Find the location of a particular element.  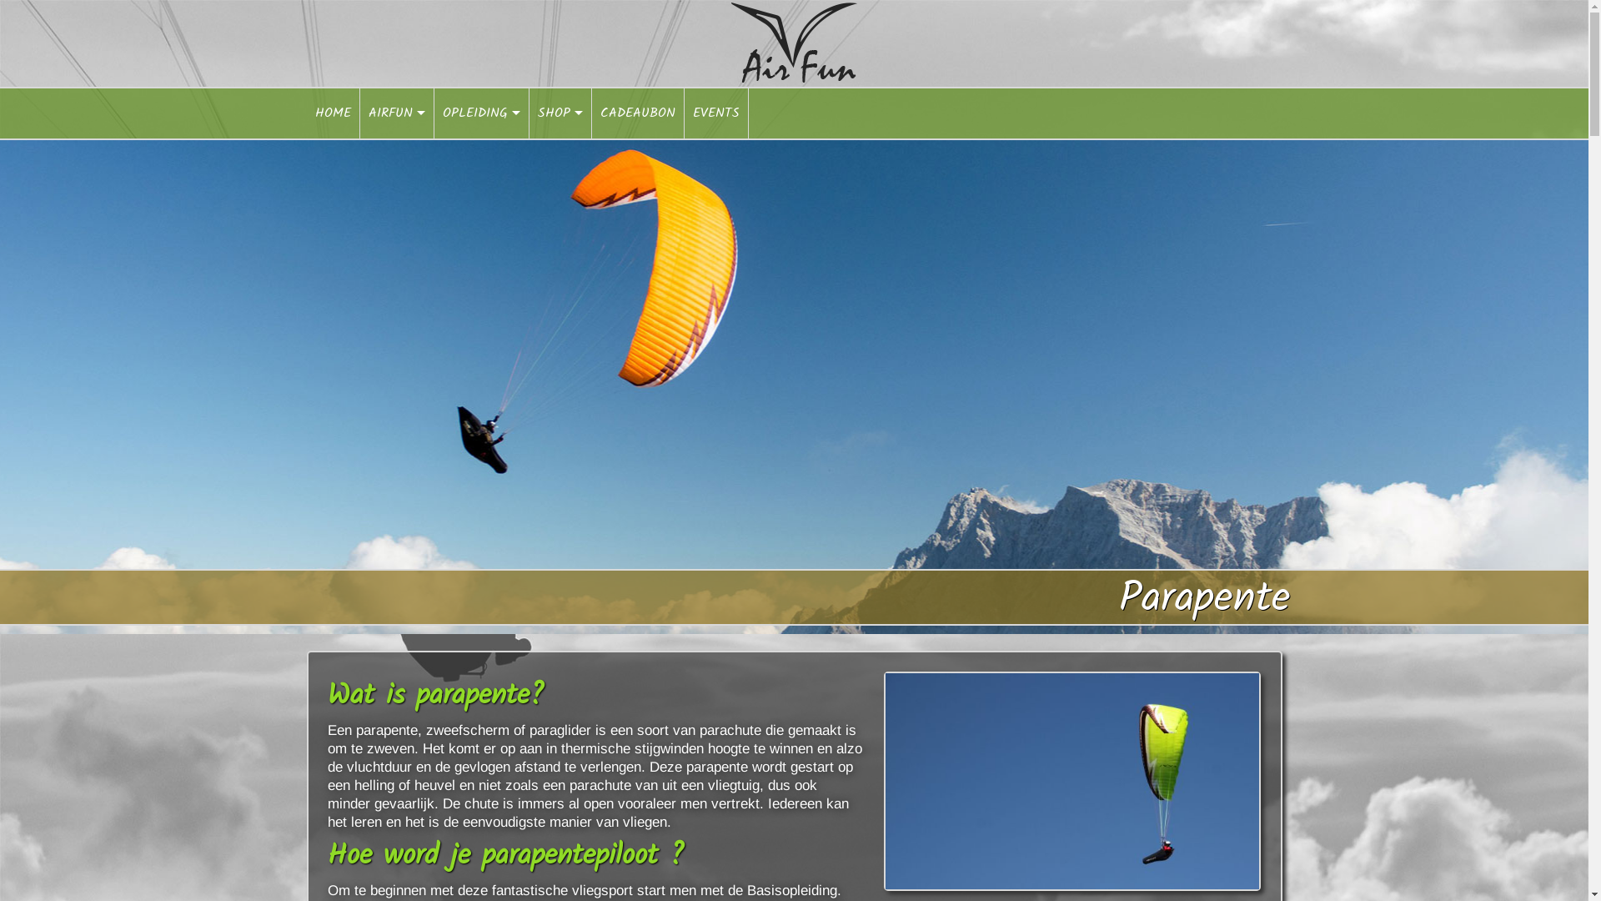

OPLEIDING is located at coordinates (481, 113).